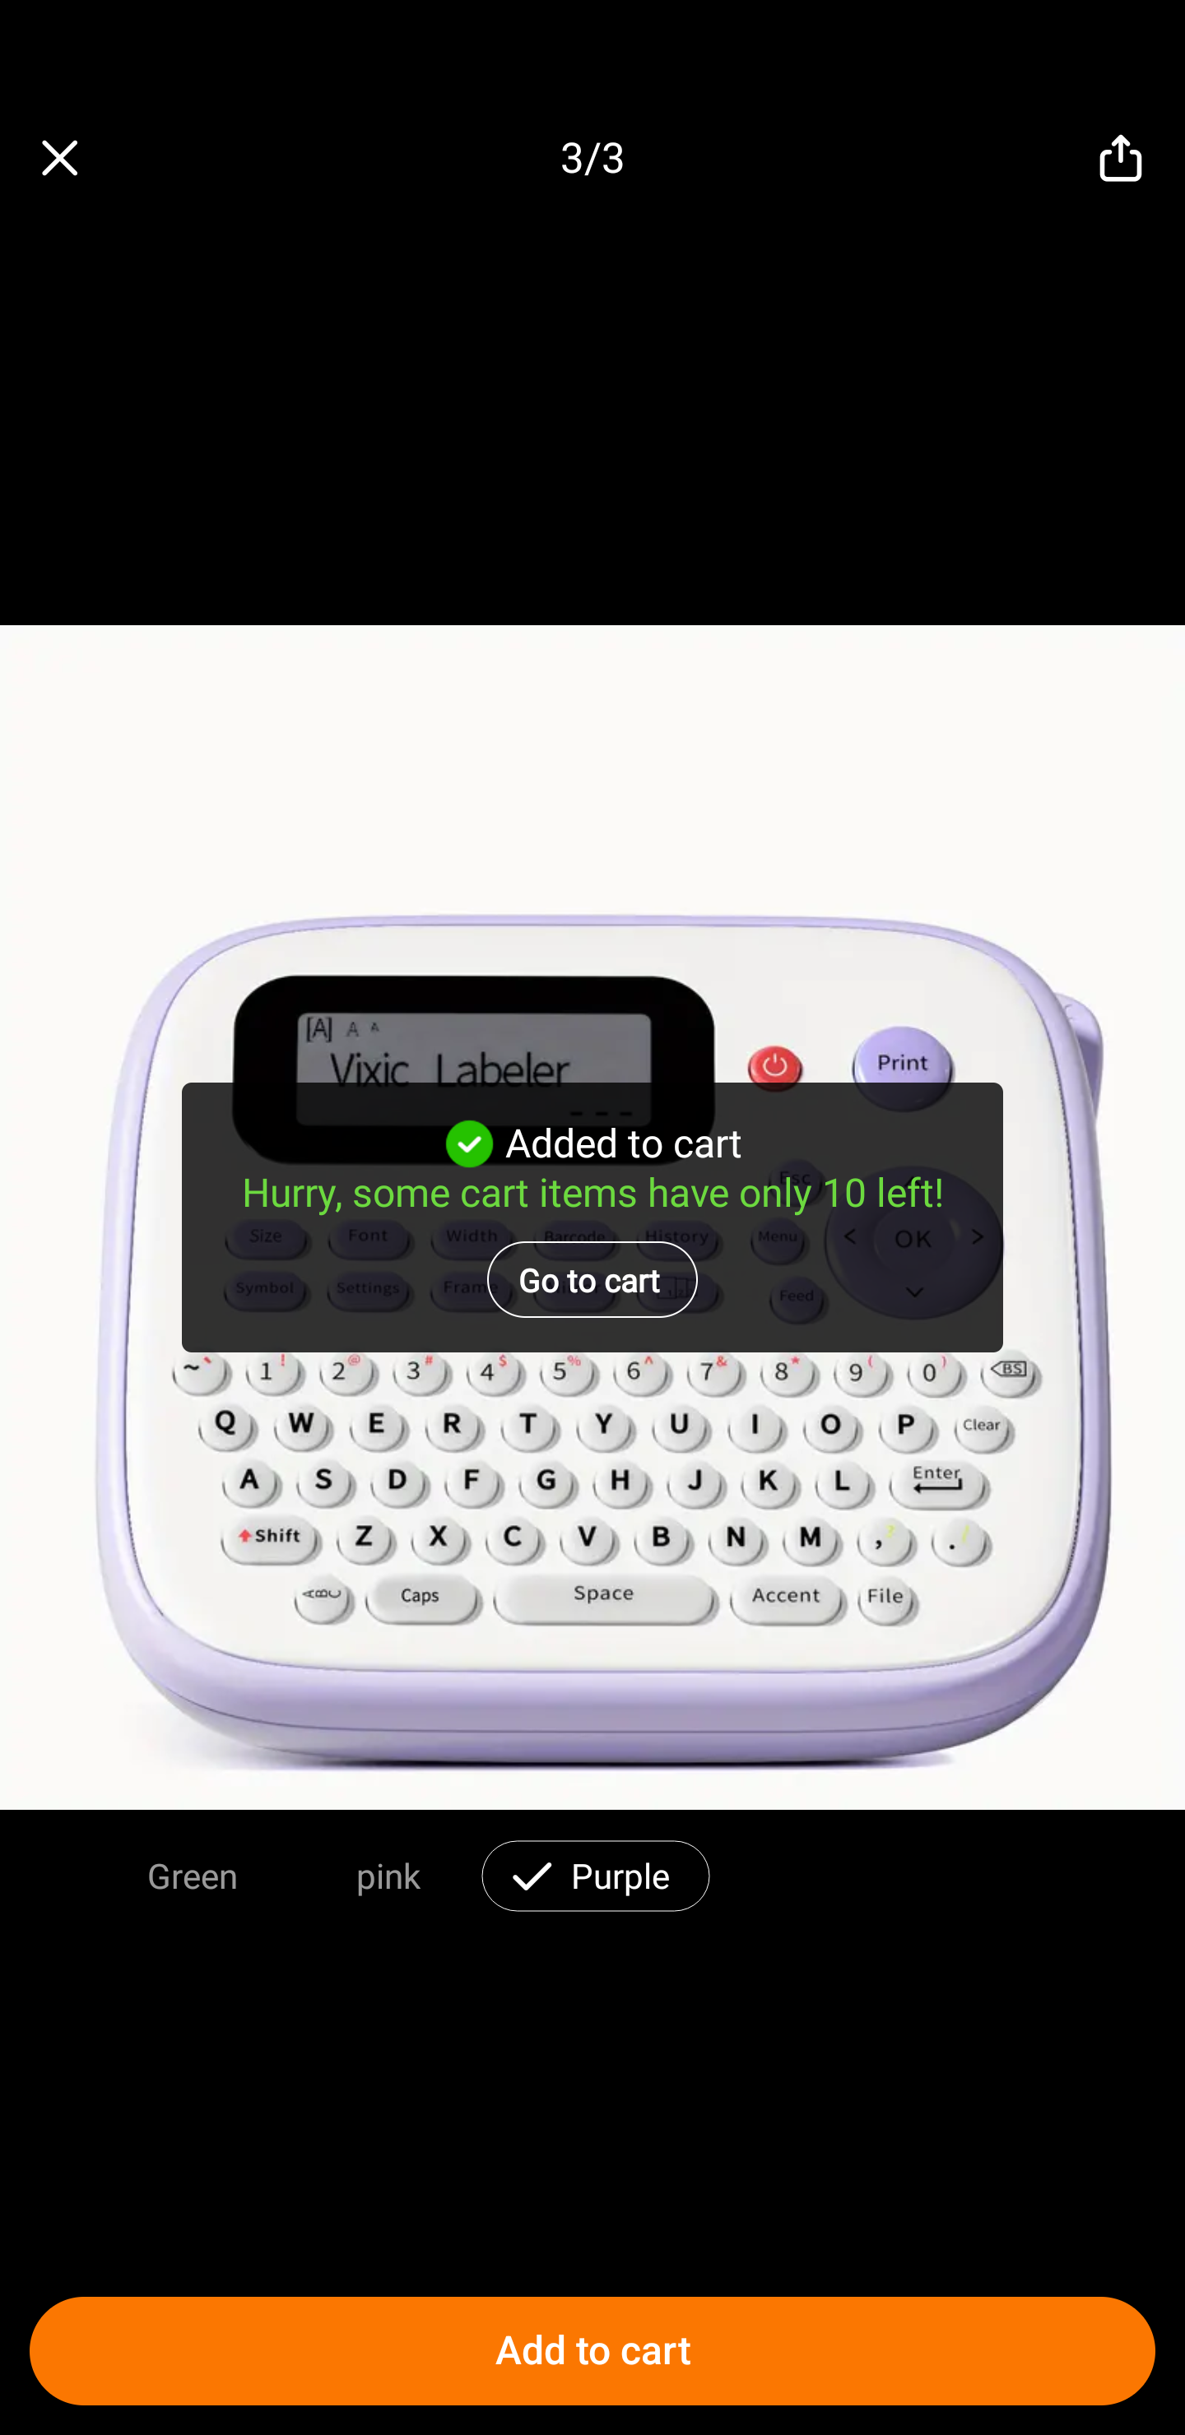 This screenshot has width=1185, height=2435. What do you see at coordinates (620, 1874) in the screenshot?
I see `Purple` at bounding box center [620, 1874].